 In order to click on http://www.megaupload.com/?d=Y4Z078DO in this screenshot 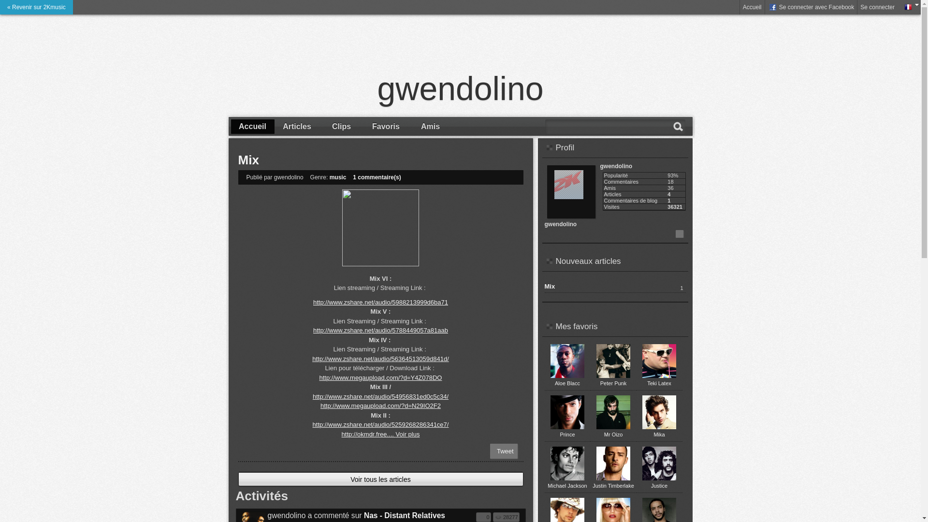, I will do `click(380, 378)`.